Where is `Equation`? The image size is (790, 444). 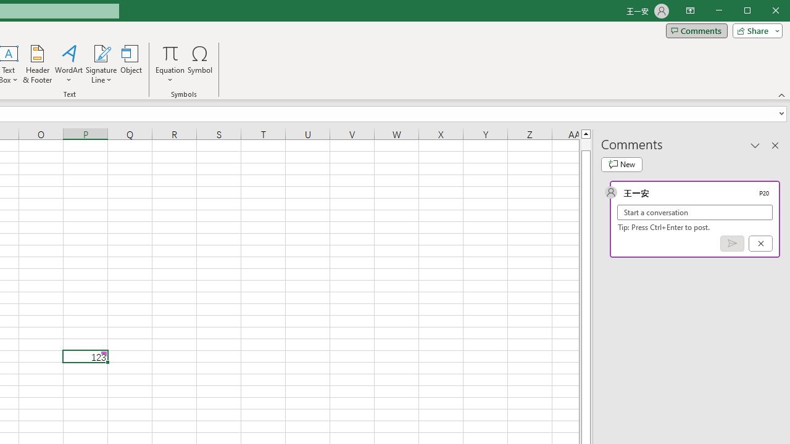 Equation is located at coordinates (170, 53).